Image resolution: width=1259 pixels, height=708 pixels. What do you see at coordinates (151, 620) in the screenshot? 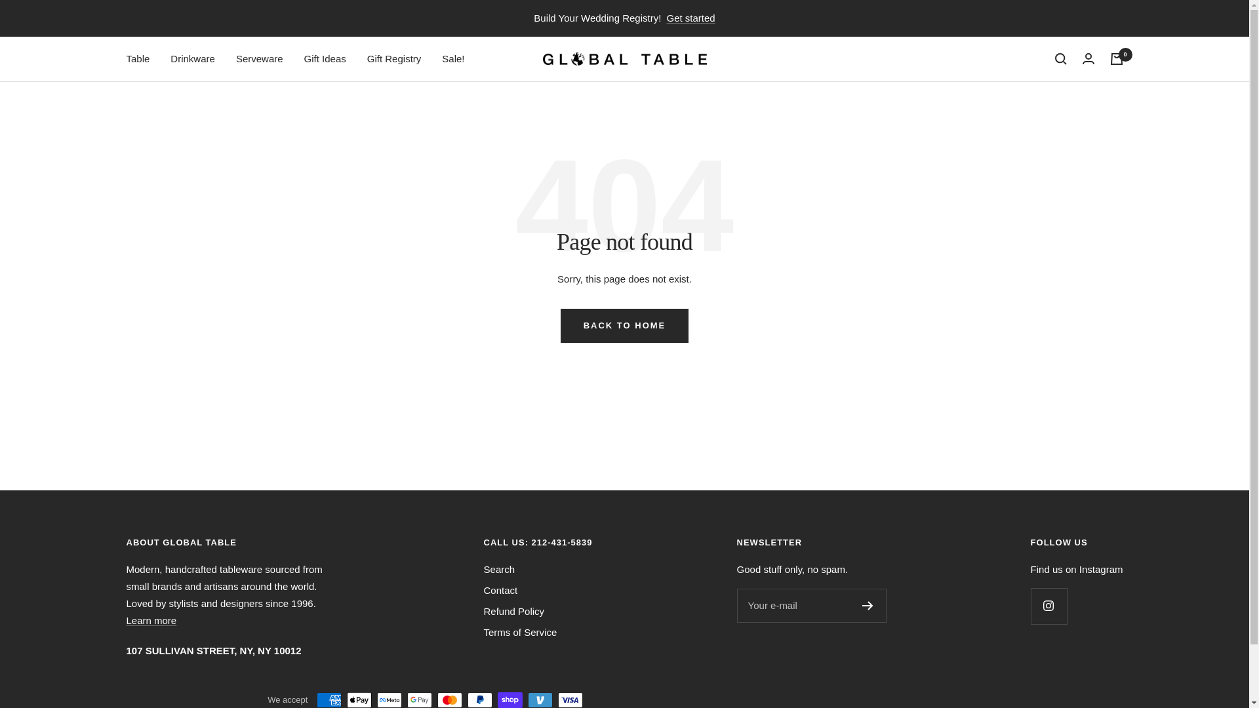
I see `Learn more` at bounding box center [151, 620].